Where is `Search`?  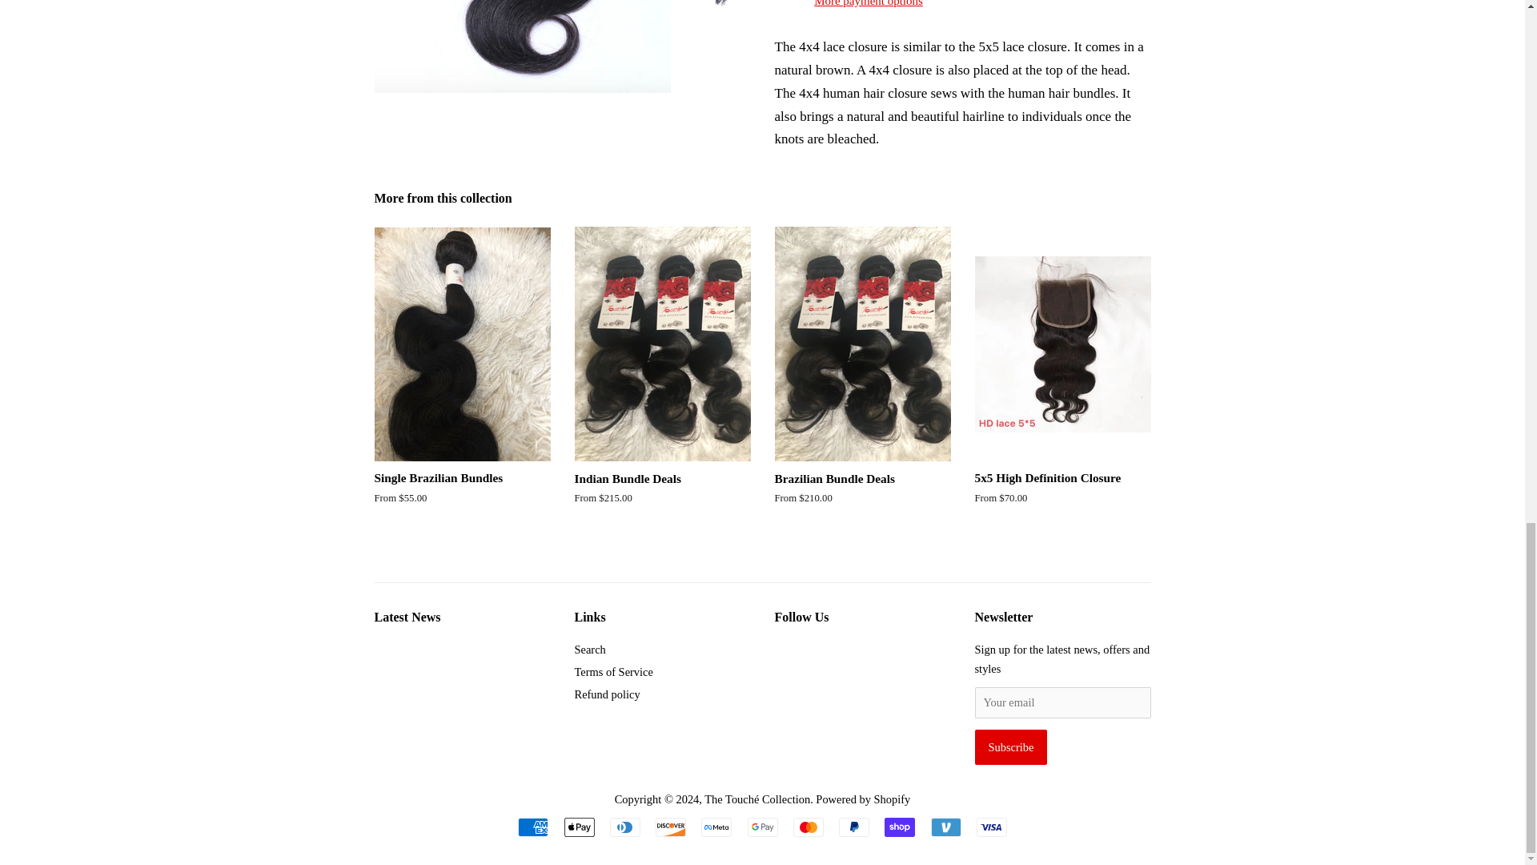 Search is located at coordinates (590, 649).